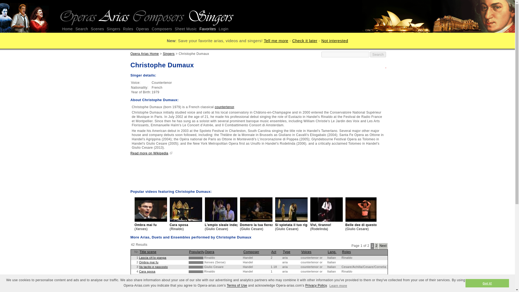 This screenshot has height=292, width=519. I want to click on Ombra mai fu, so click(149, 262).